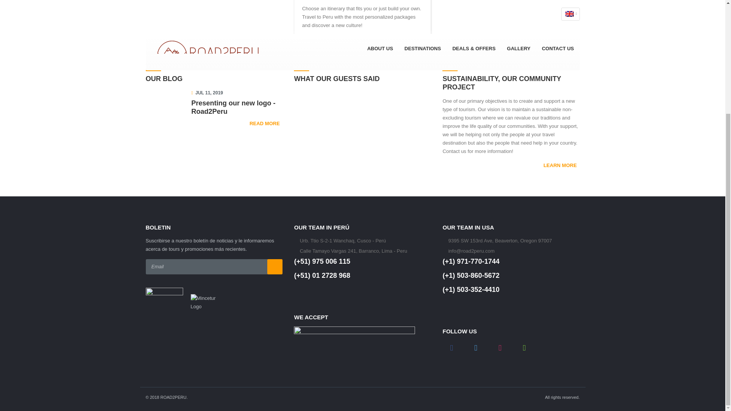 Image resolution: width=731 pixels, height=411 pixels. I want to click on READ MORE, so click(266, 123).